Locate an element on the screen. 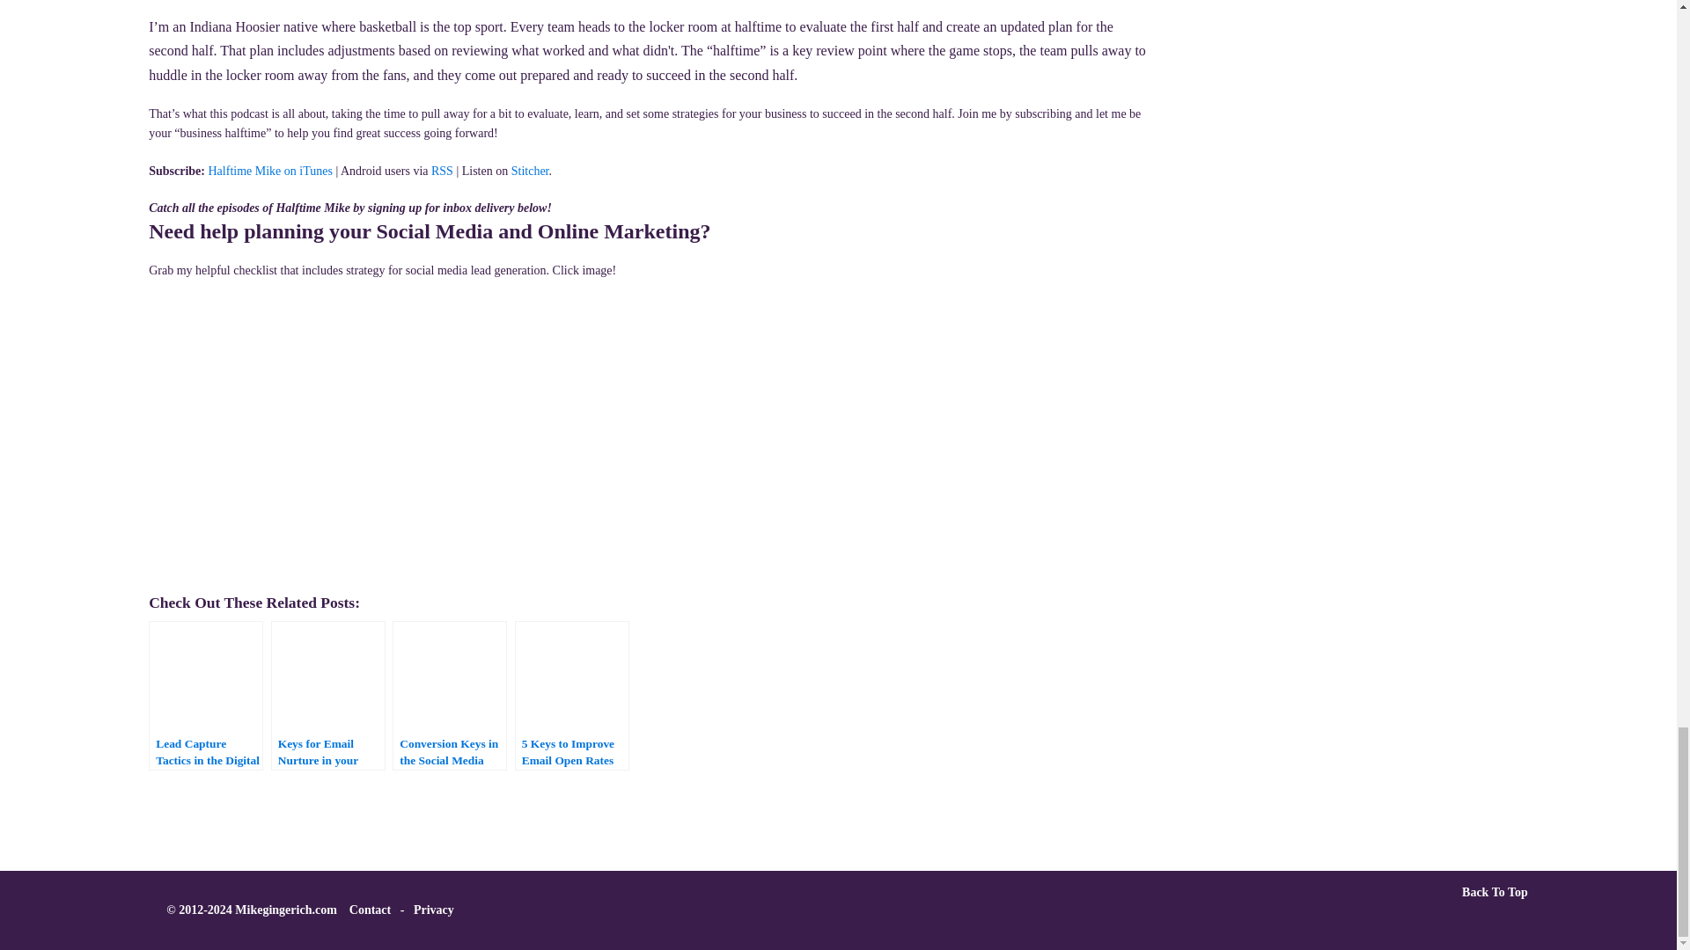  Mike Gingerich Halftime Mike Podcast on iTunes is located at coordinates (269, 171).